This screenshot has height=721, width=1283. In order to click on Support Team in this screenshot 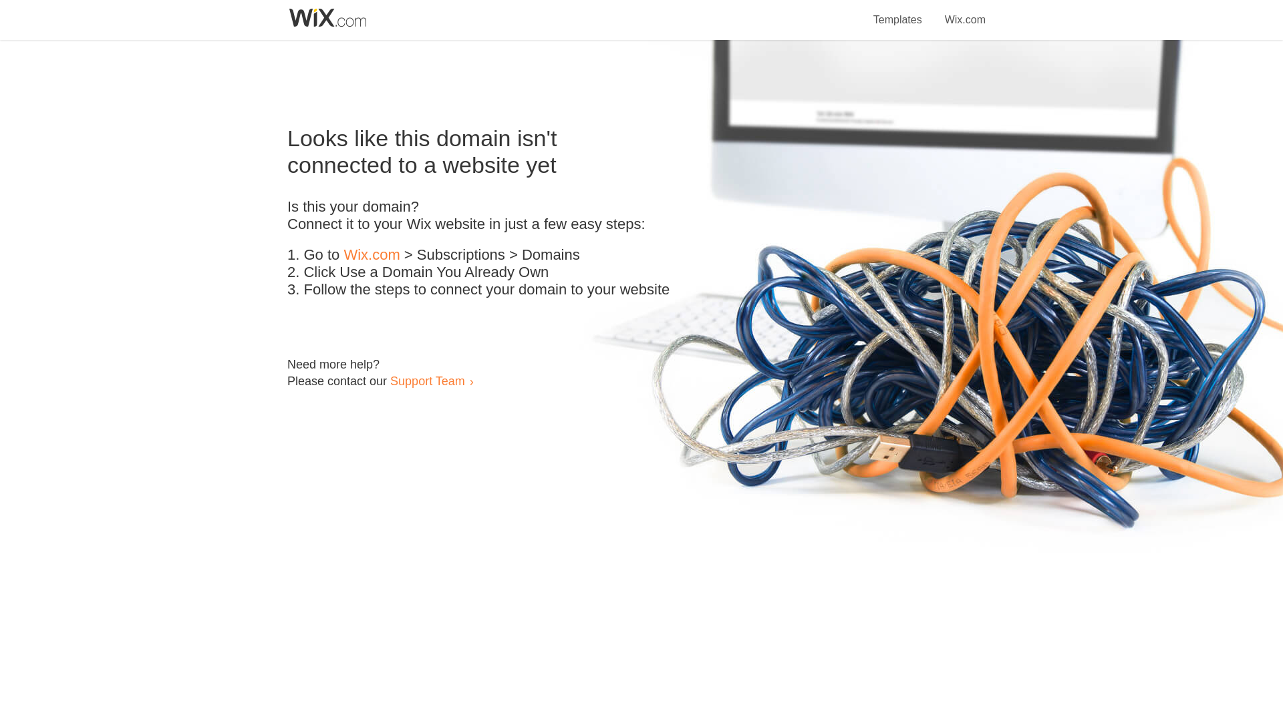, I will do `click(427, 381)`.